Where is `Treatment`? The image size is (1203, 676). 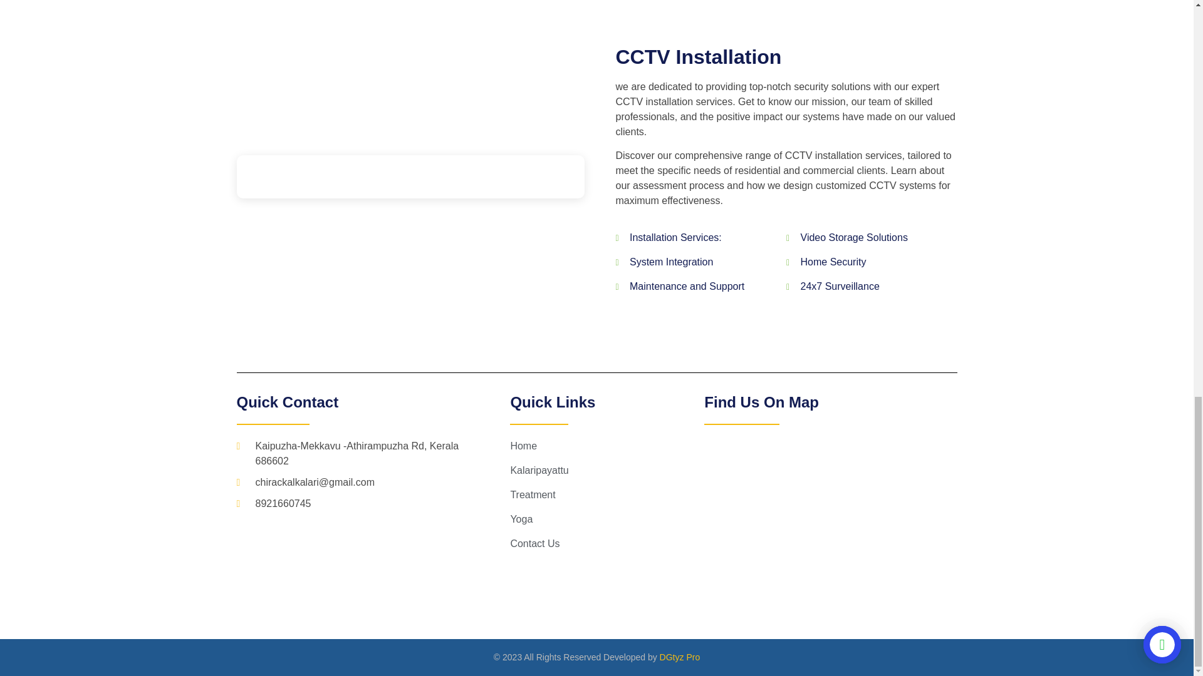 Treatment is located at coordinates (607, 494).